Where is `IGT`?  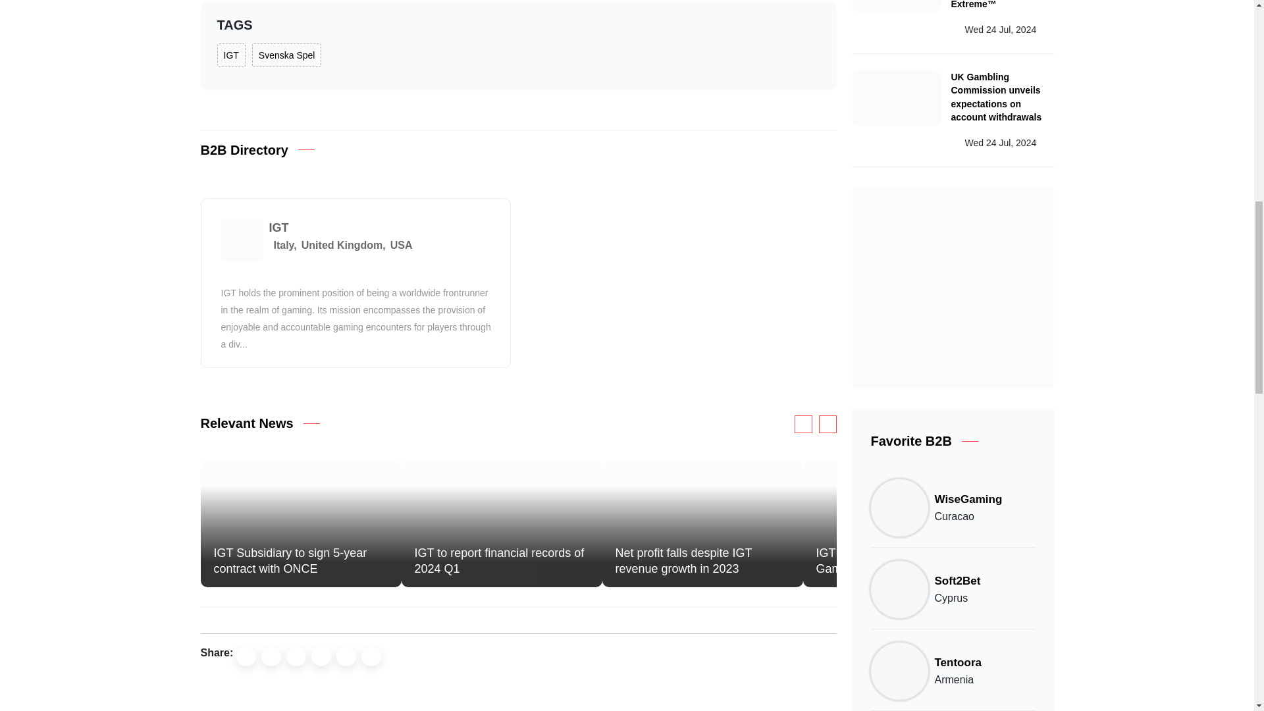
IGT is located at coordinates (231, 55).